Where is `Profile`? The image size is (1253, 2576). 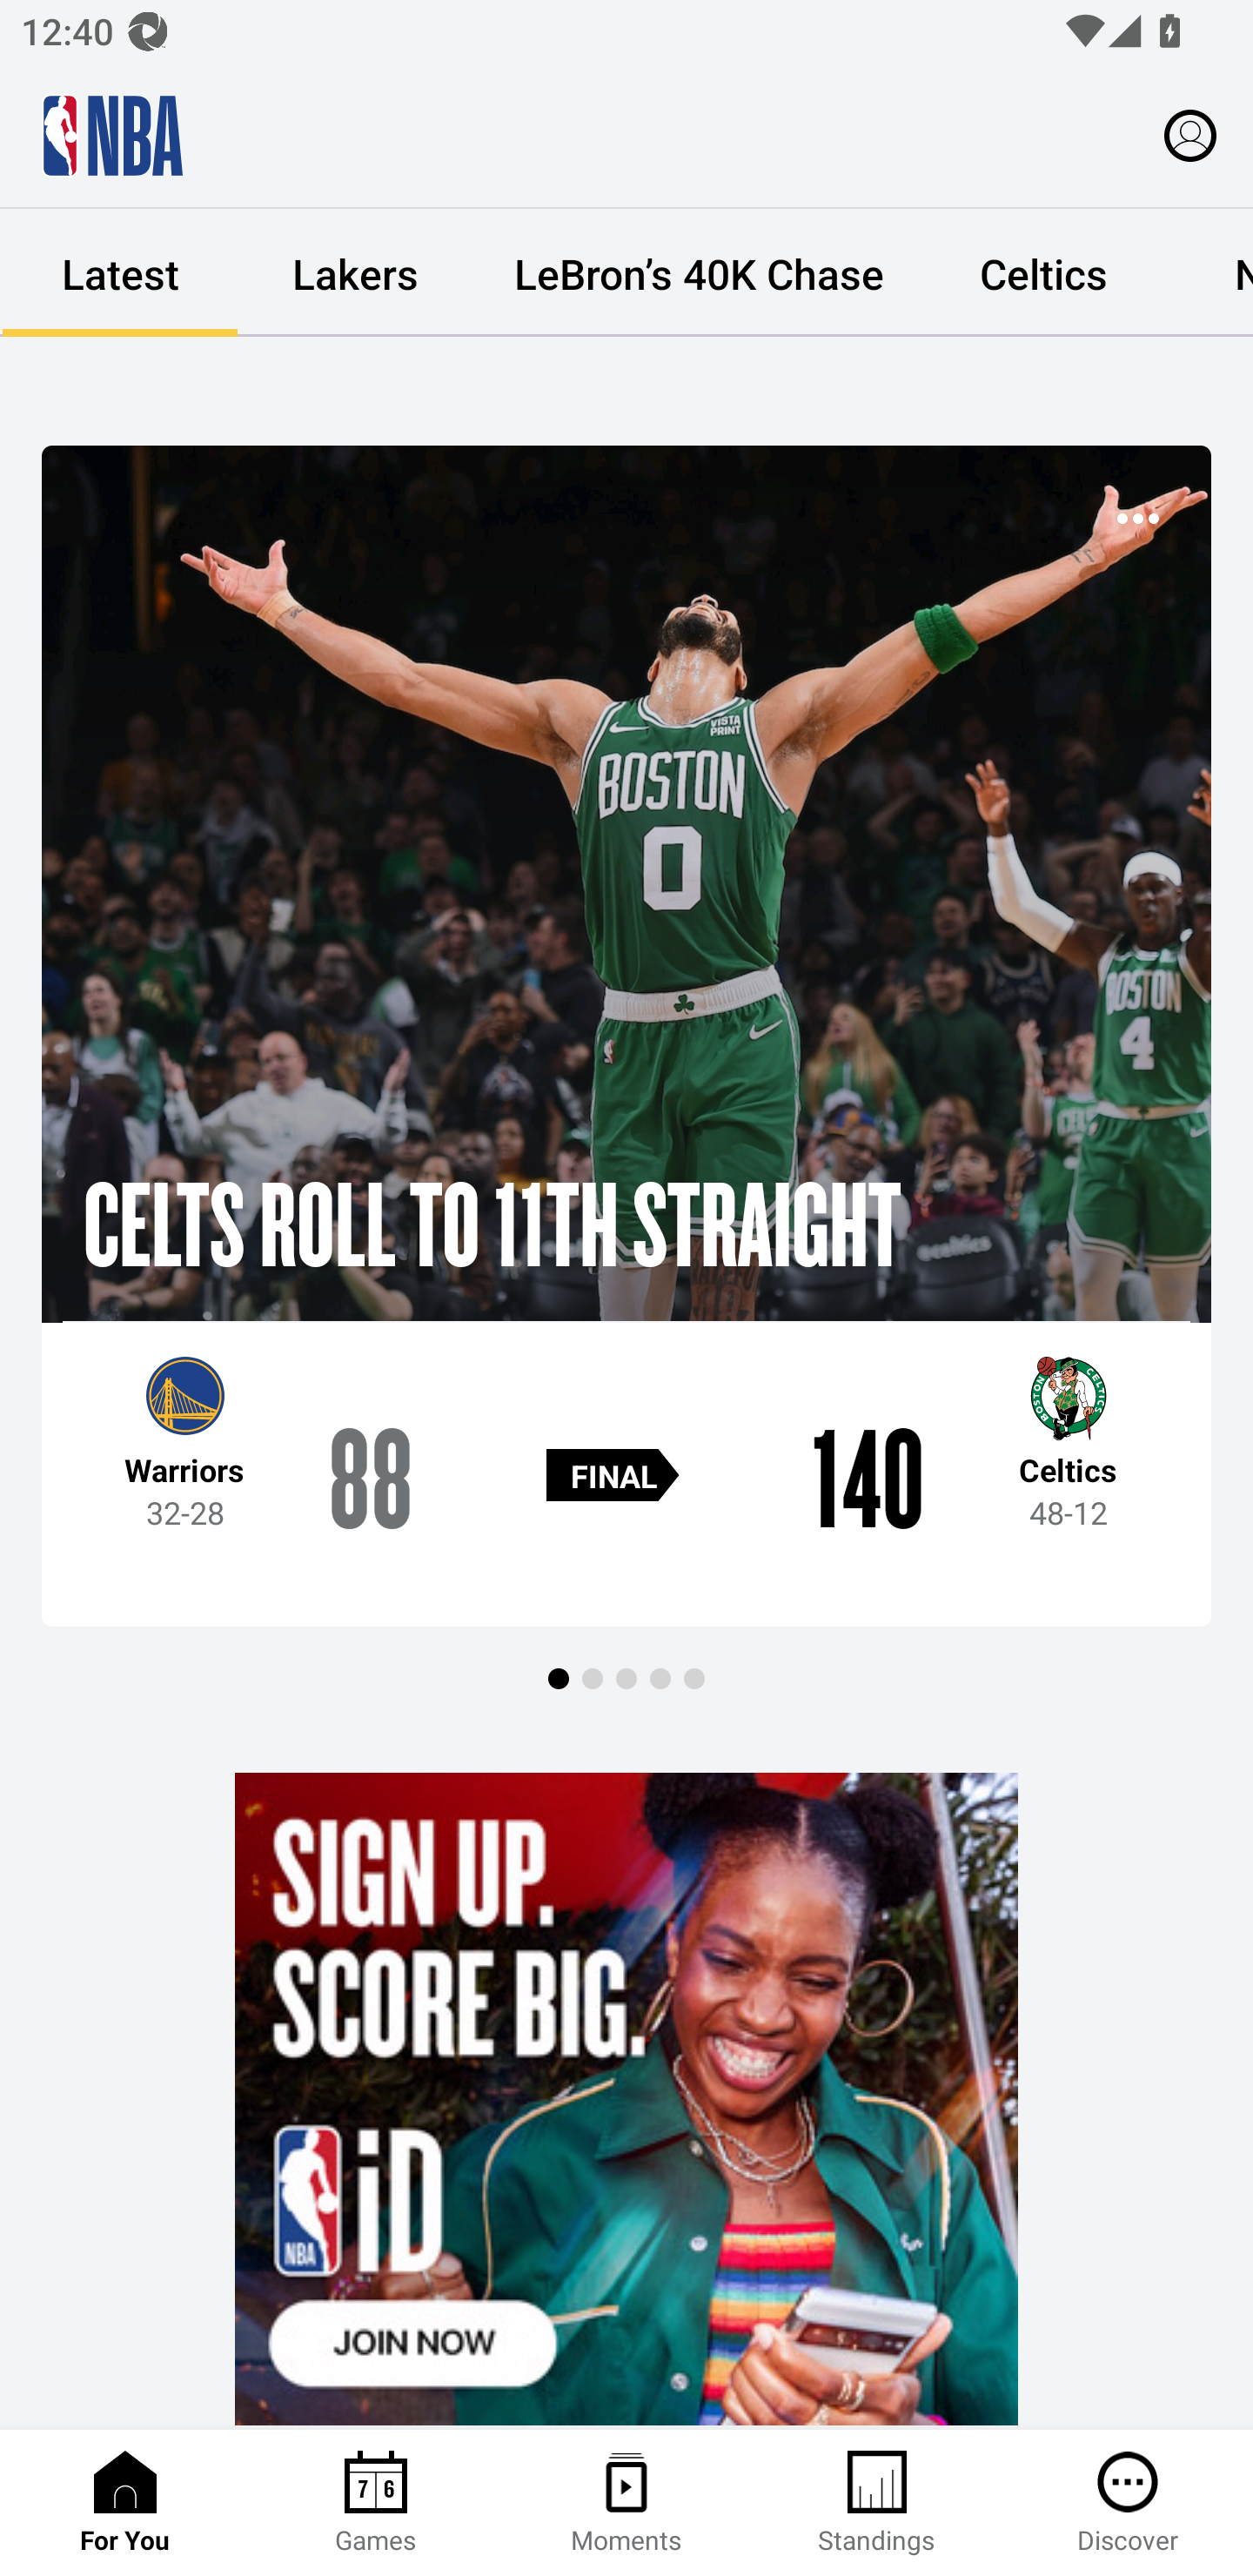
Profile is located at coordinates (1190, 134).